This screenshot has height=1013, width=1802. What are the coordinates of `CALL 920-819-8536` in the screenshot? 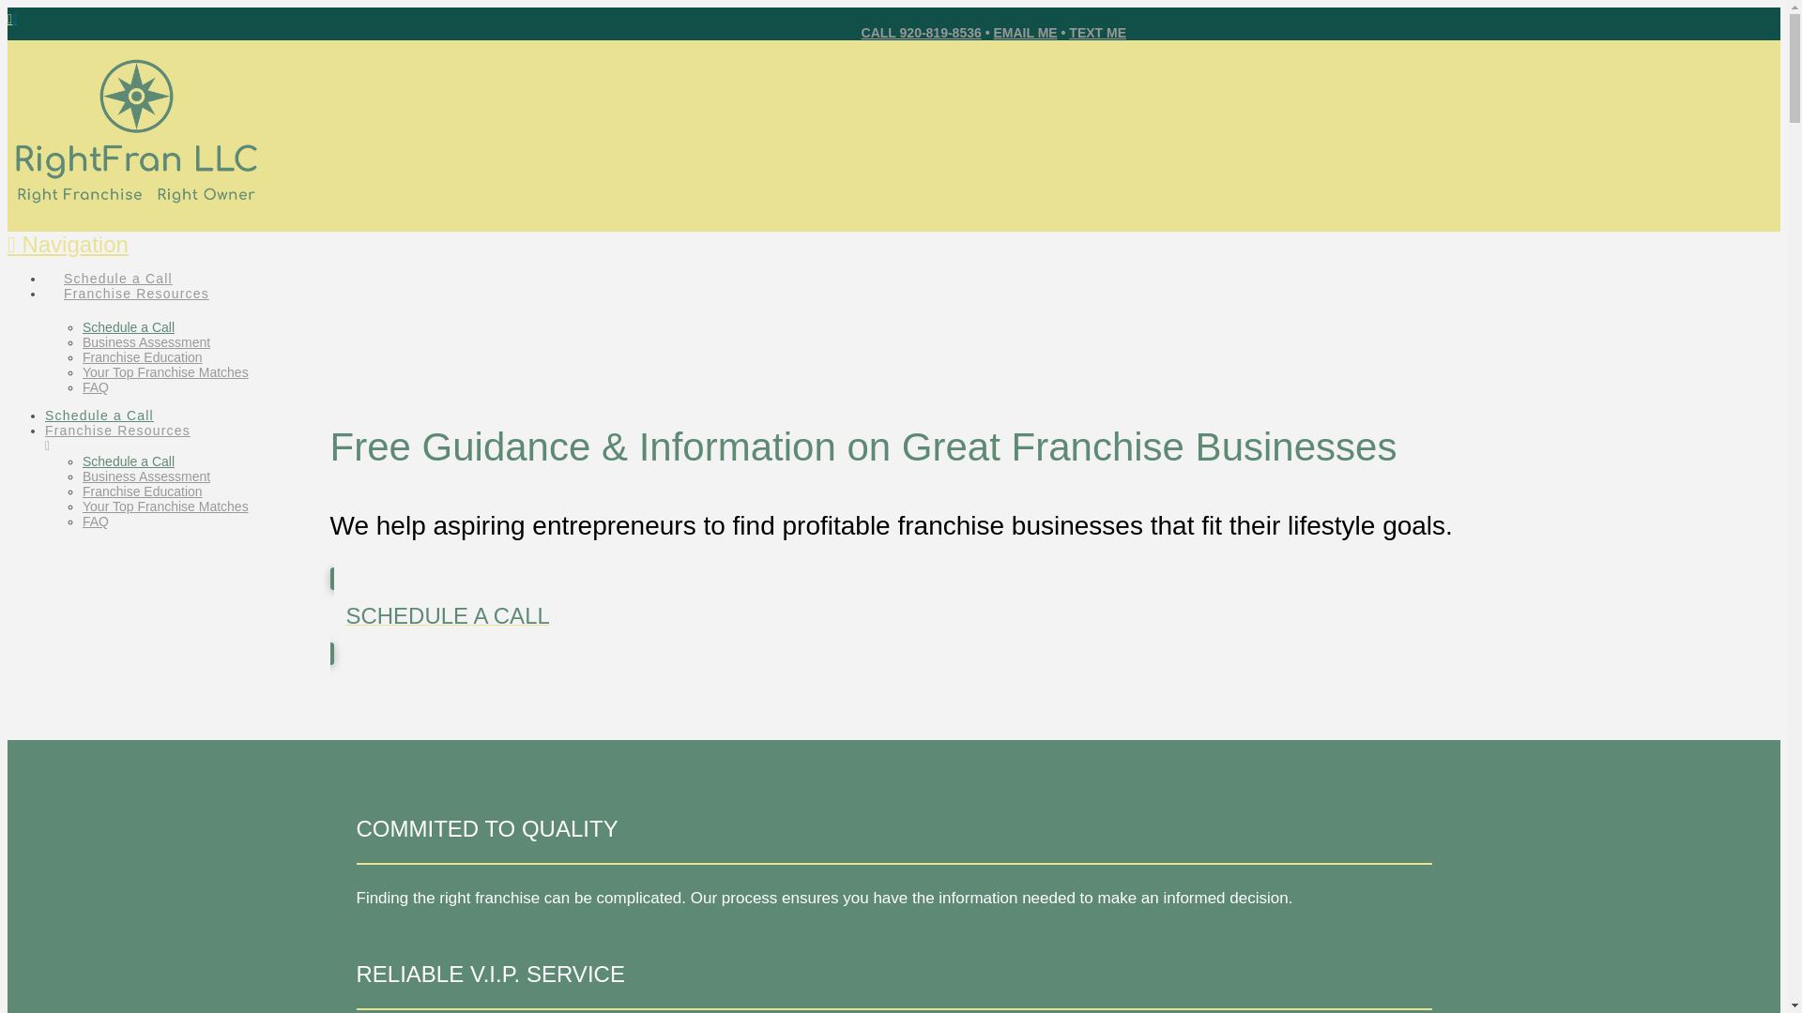 It's located at (922, 33).